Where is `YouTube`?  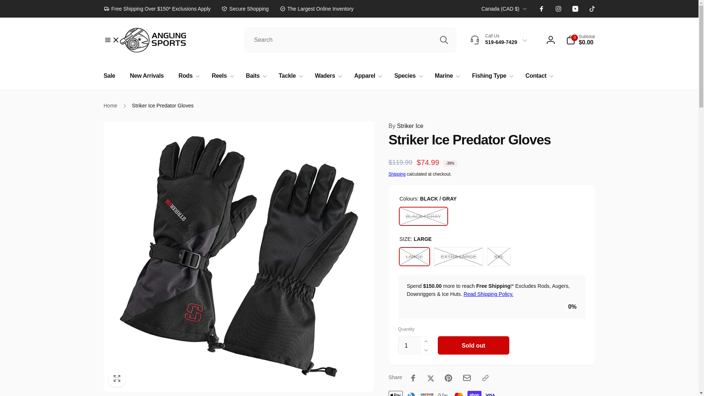
YouTube is located at coordinates (575, 9).